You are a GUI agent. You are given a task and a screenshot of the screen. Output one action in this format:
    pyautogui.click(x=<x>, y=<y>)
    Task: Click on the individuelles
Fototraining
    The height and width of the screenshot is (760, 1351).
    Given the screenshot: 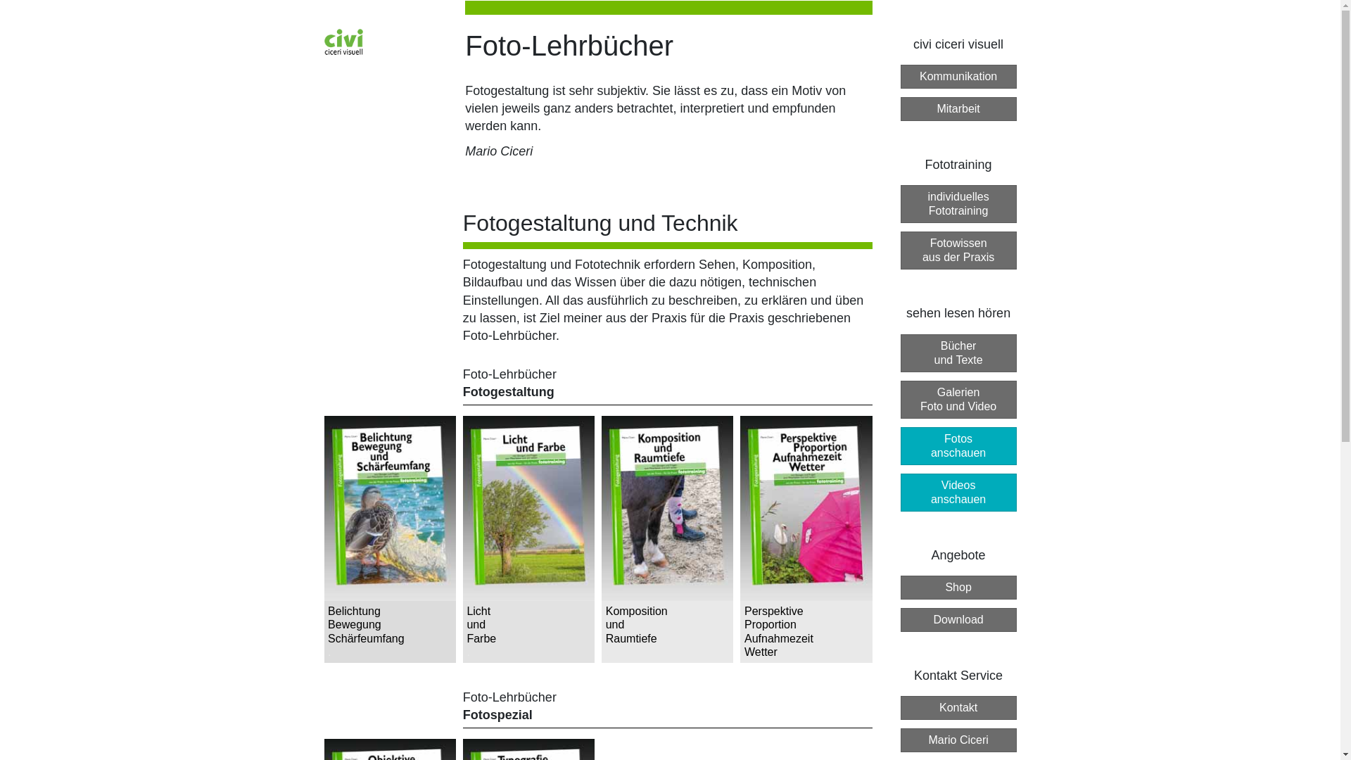 What is the action you would take?
    pyautogui.click(x=958, y=203)
    